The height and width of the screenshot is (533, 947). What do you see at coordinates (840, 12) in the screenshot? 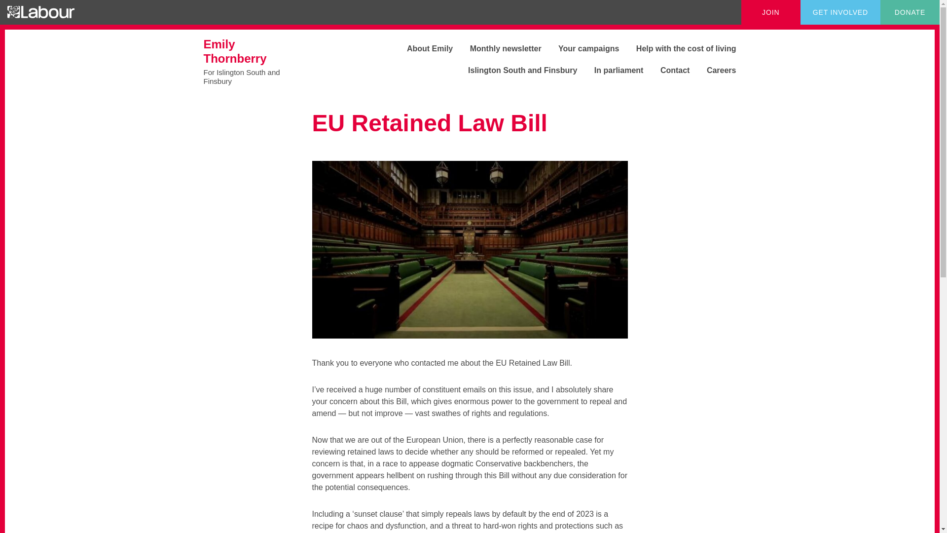
I see `GET INVOLVED` at bounding box center [840, 12].